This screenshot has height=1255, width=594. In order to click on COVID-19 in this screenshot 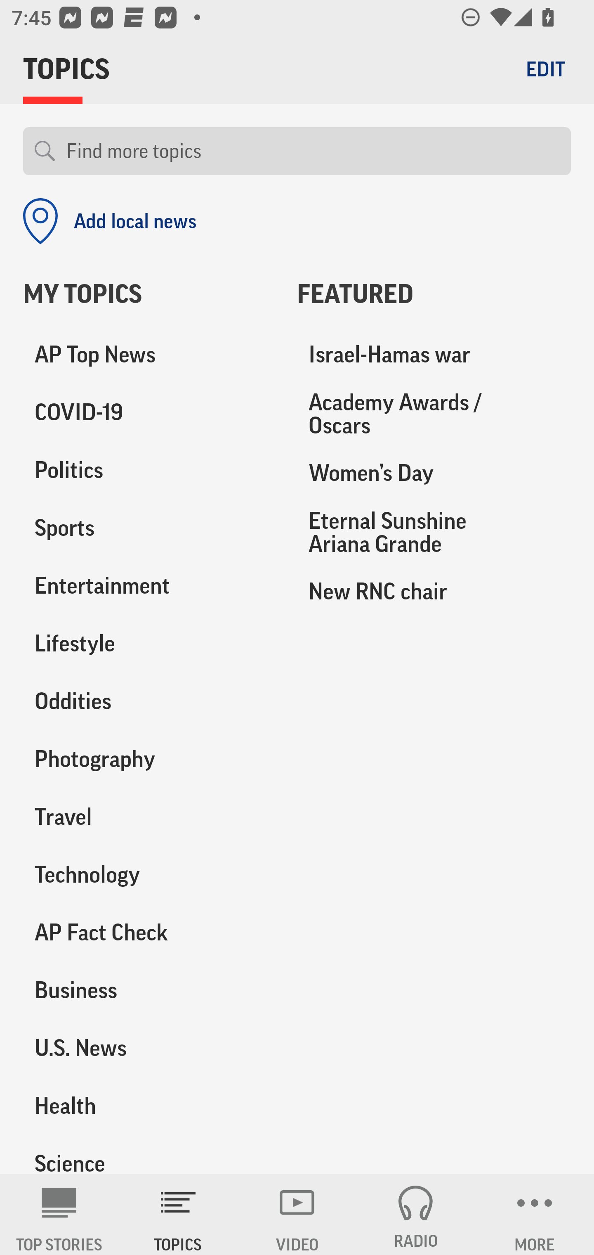, I will do `click(148, 413)`.